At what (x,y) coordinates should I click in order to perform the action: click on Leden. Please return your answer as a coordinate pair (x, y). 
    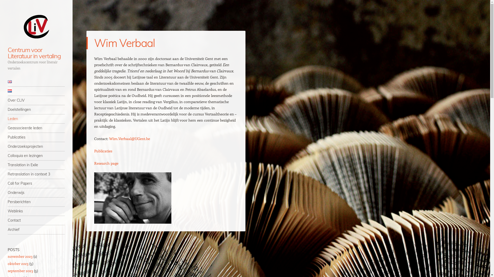
    Looking at the image, I should click on (36, 119).